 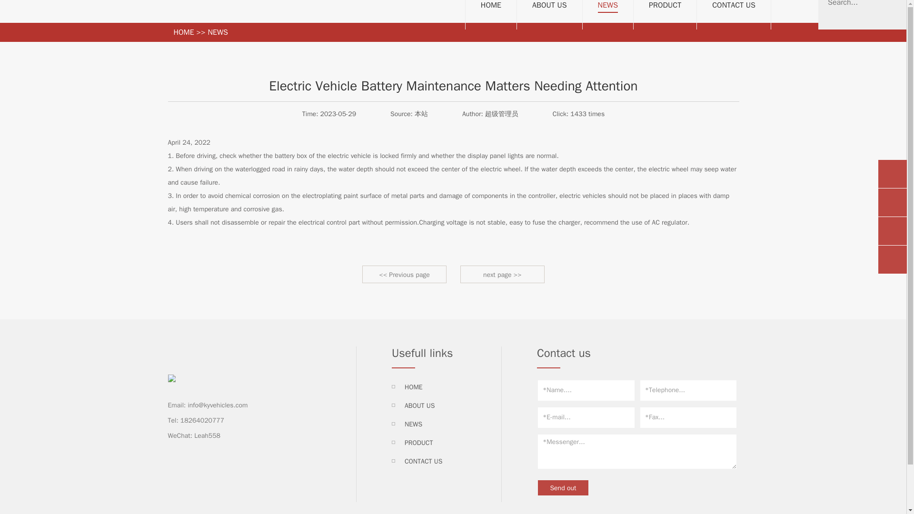 What do you see at coordinates (413, 386) in the screenshot?
I see `HOME` at bounding box center [413, 386].